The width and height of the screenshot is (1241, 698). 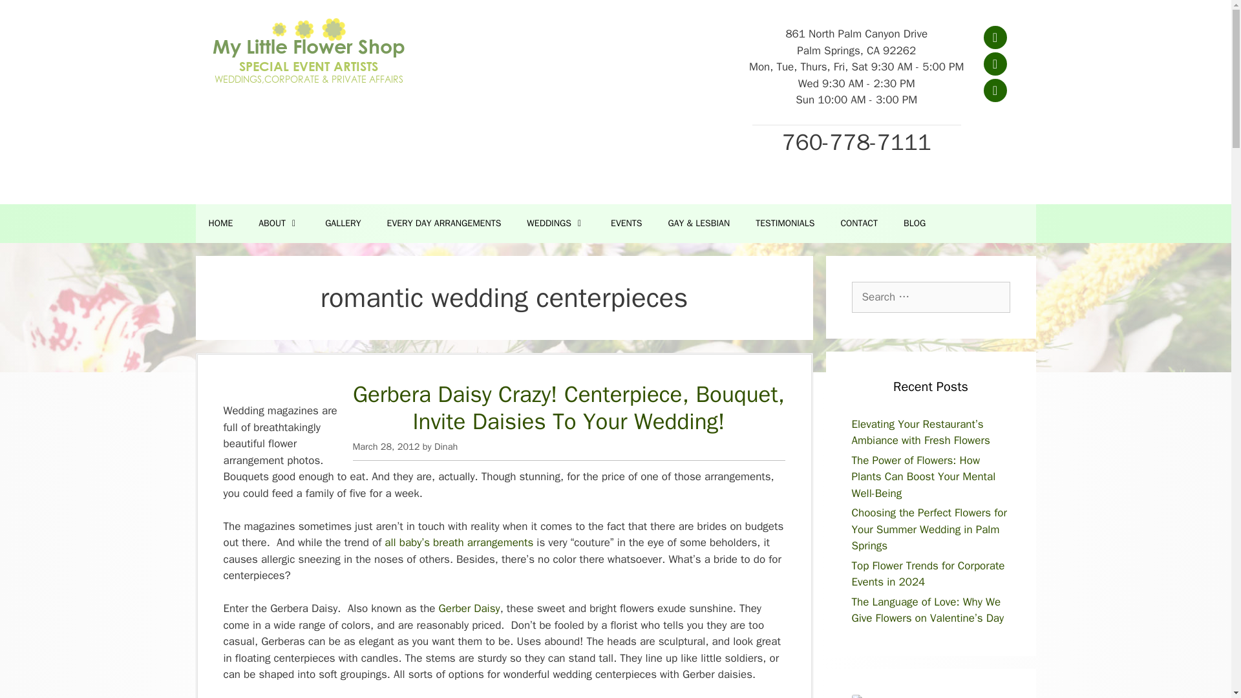 What do you see at coordinates (445, 224) in the screenshot?
I see `EVERY DAY ARRANGEMENTS` at bounding box center [445, 224].